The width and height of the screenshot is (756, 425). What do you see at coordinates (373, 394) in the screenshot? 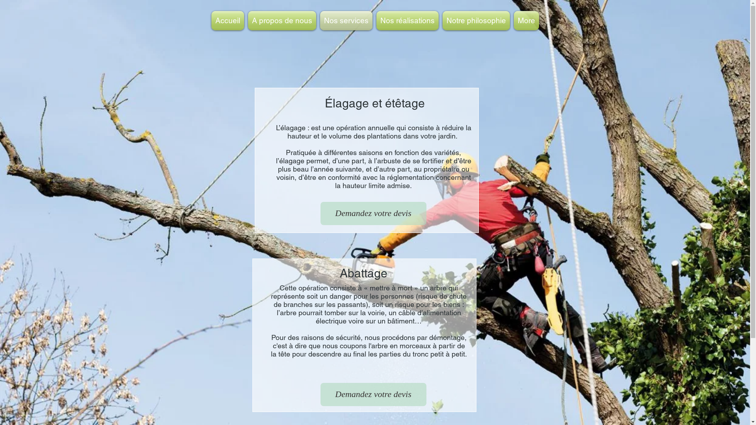
I see `Demandez votre devis` at bounding box center [373, 394].